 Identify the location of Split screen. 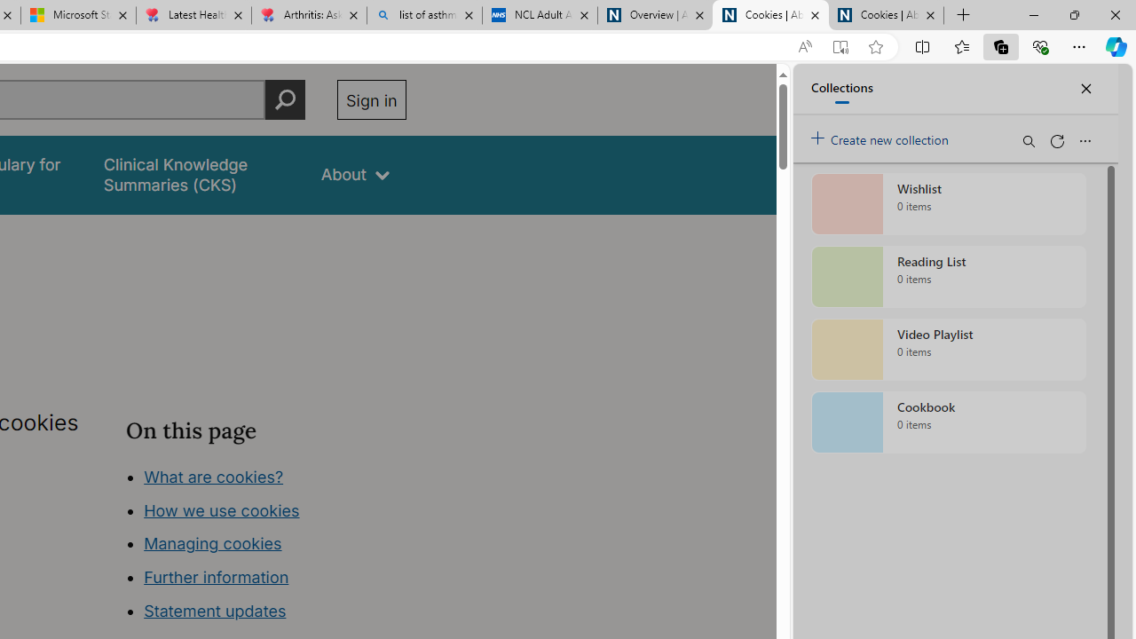
(923, 46).